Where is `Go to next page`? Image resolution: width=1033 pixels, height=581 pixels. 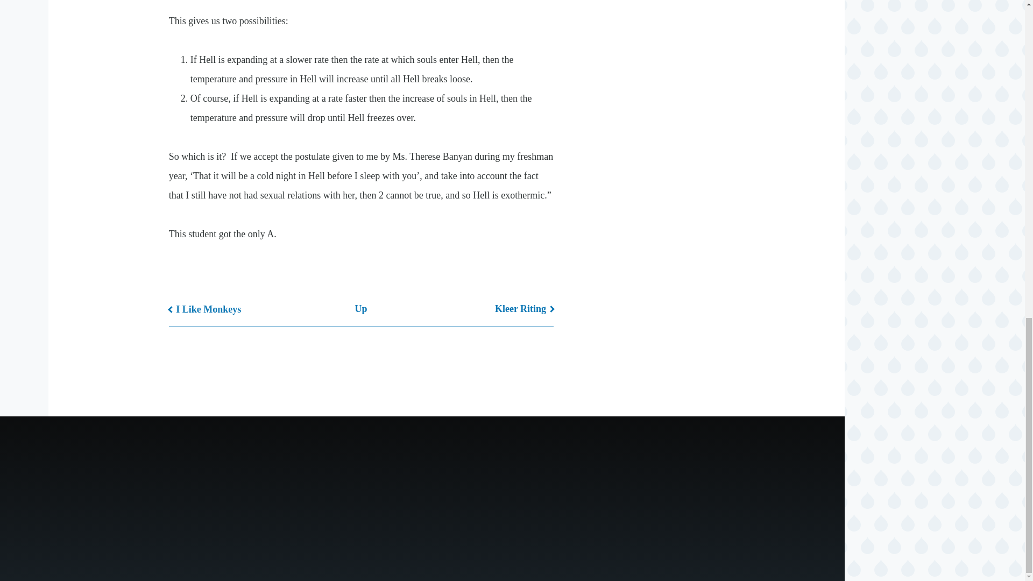 Go to next page is located at coordinates (524, 309).